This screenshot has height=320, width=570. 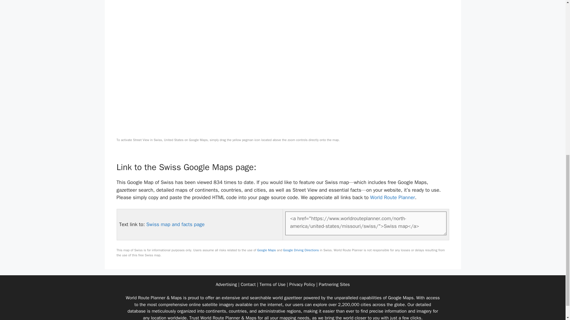 I want to click on Contact, so click(x=248, y=284).